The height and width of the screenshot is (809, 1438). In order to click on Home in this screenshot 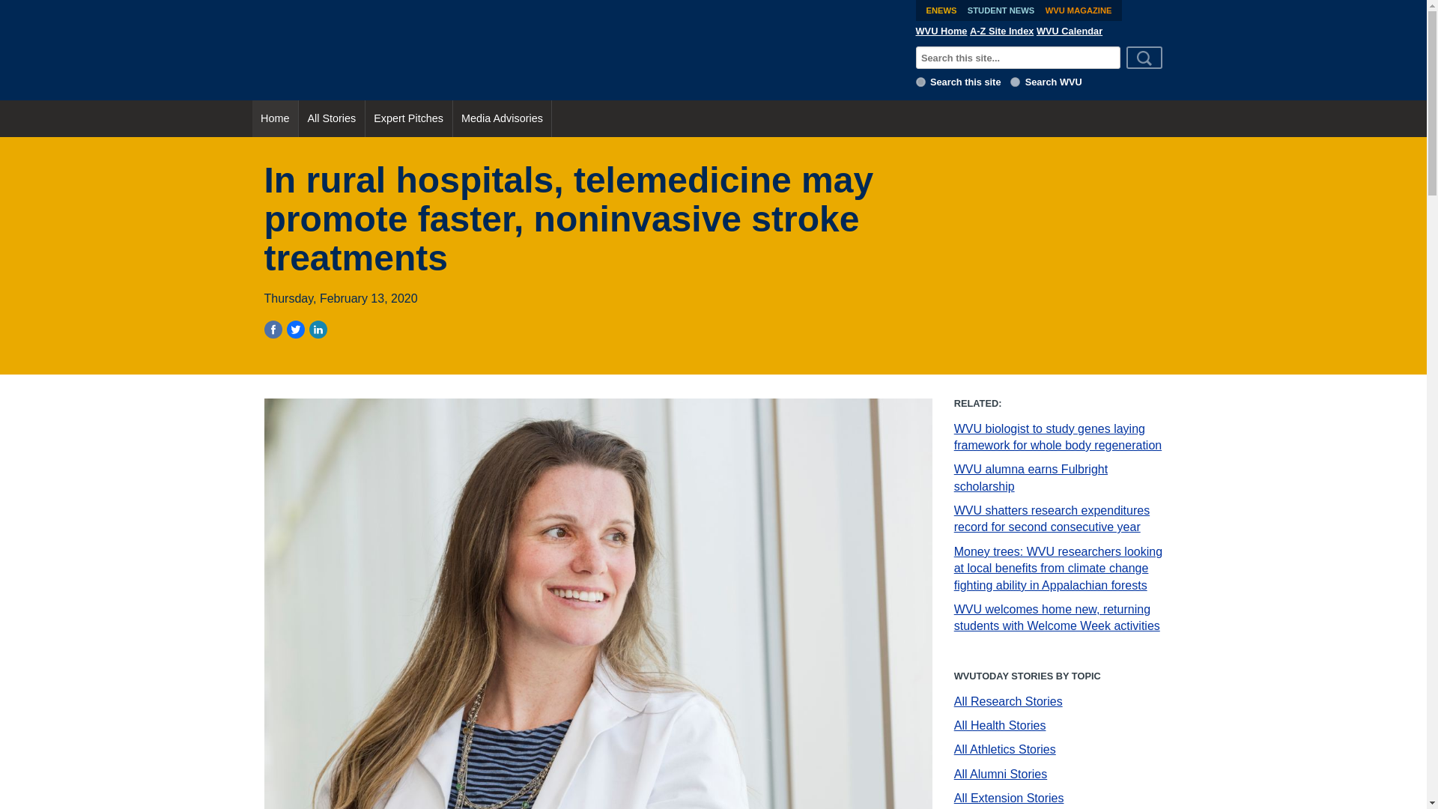, I will do `click(274, 118)`.